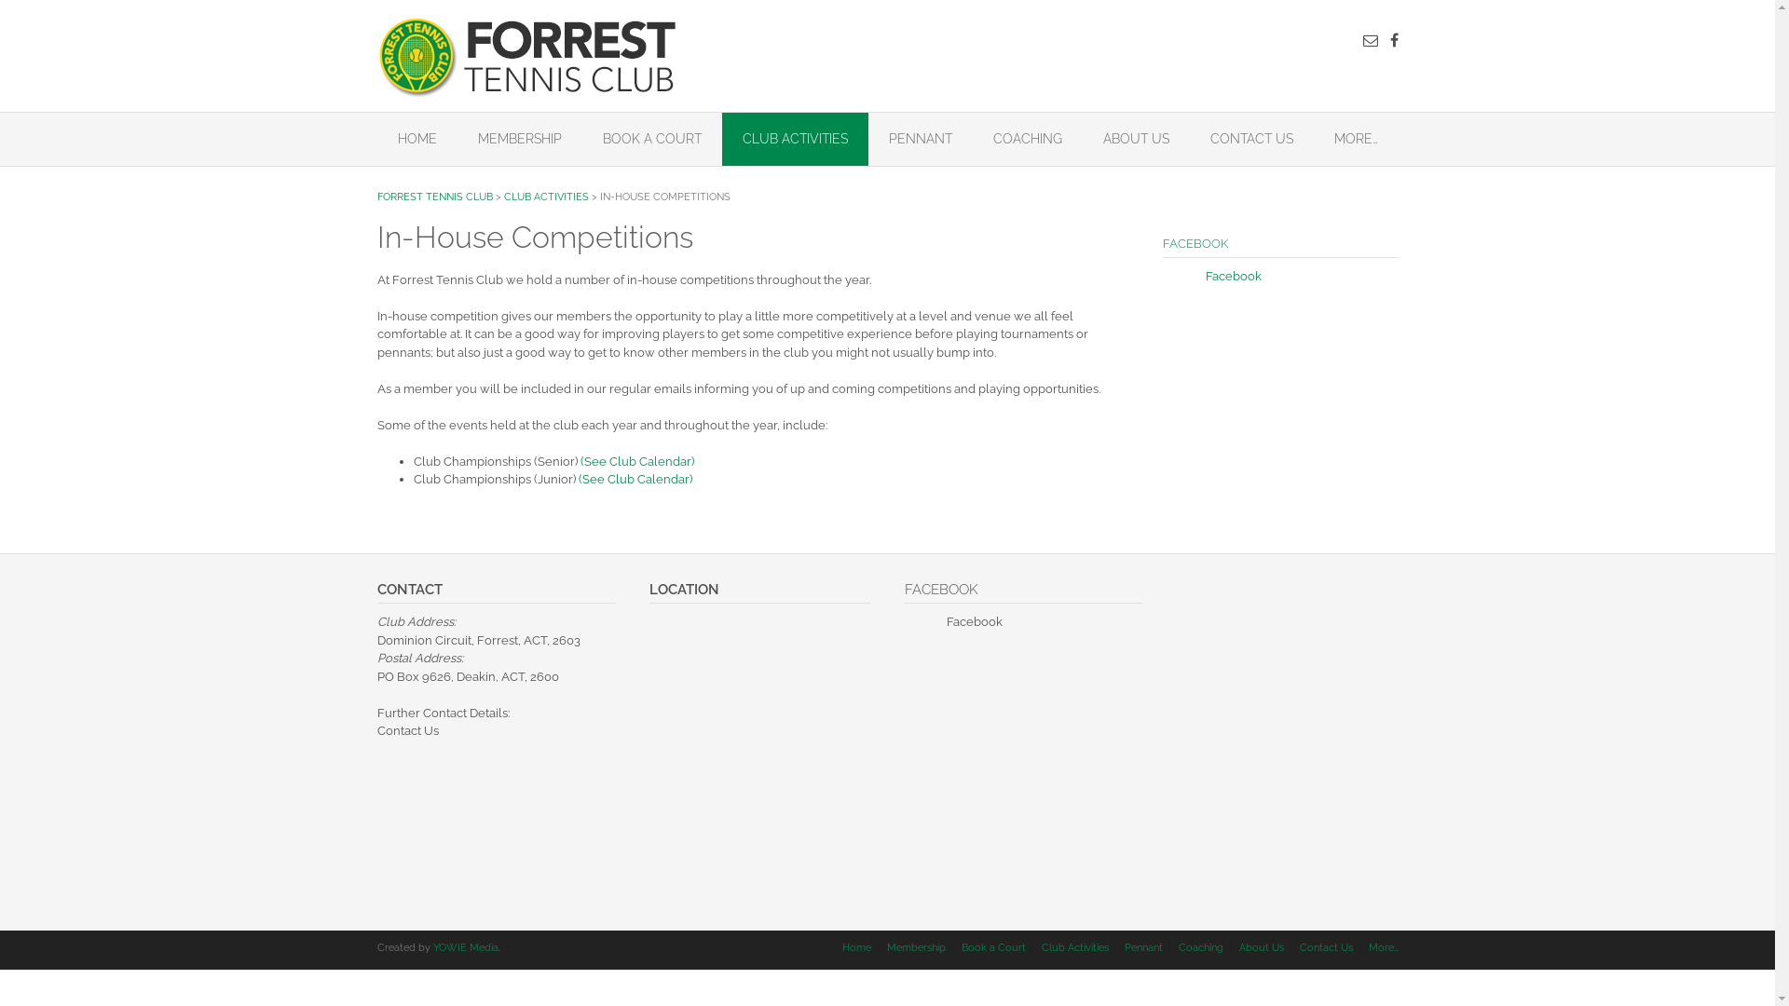 Image resolution: width=1789 pixels, height=1006 pixels. Describe the element at coordinates (1074, 946) in the screenshot. I see `Club Activities` at that location.